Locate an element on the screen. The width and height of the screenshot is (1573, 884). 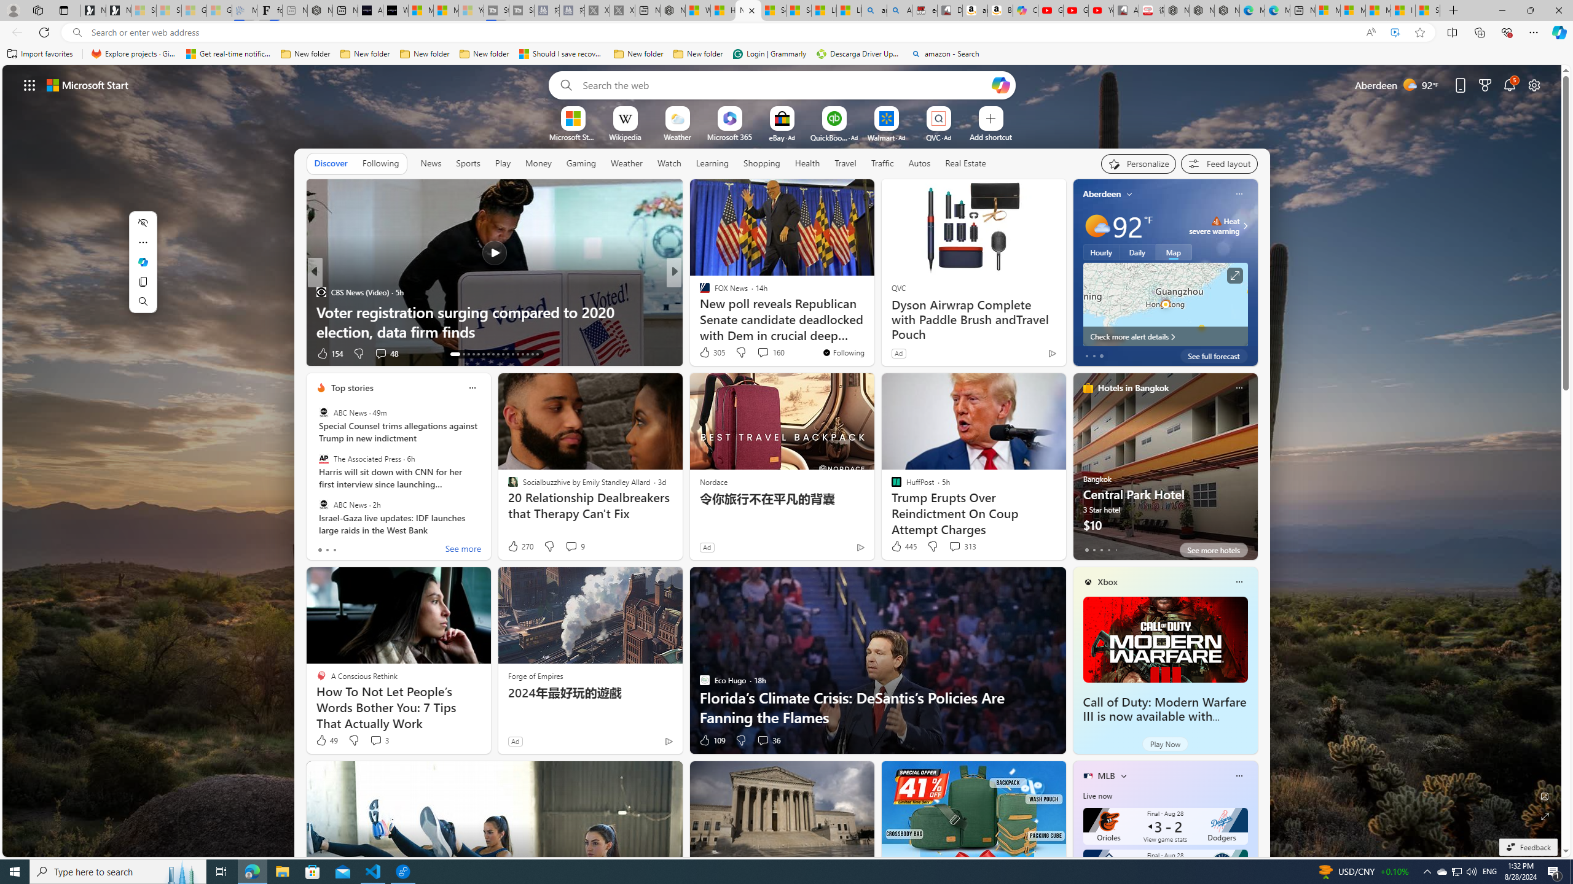
Microsoft Start Sports is located at coordinates (573, 136).